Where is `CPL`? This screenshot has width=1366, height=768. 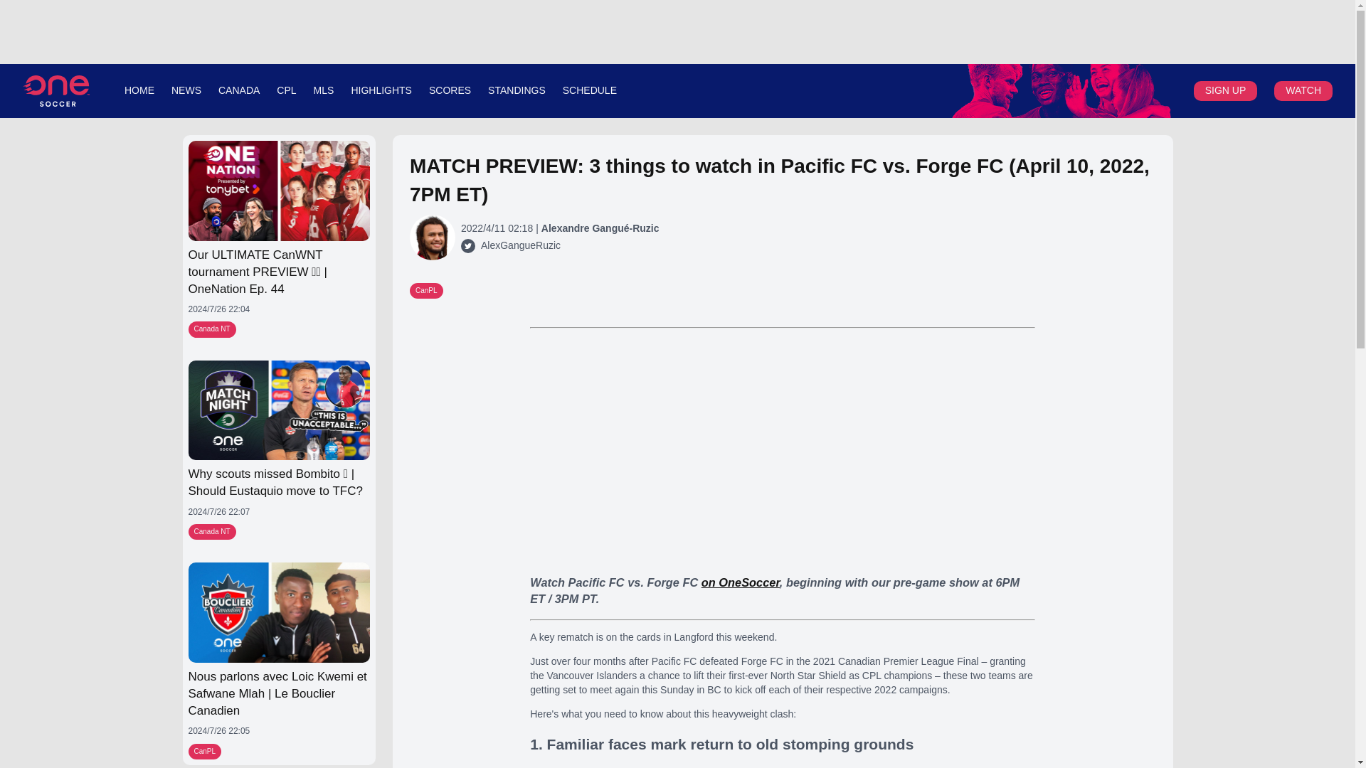 CPL is located at coordinates (286, 90).